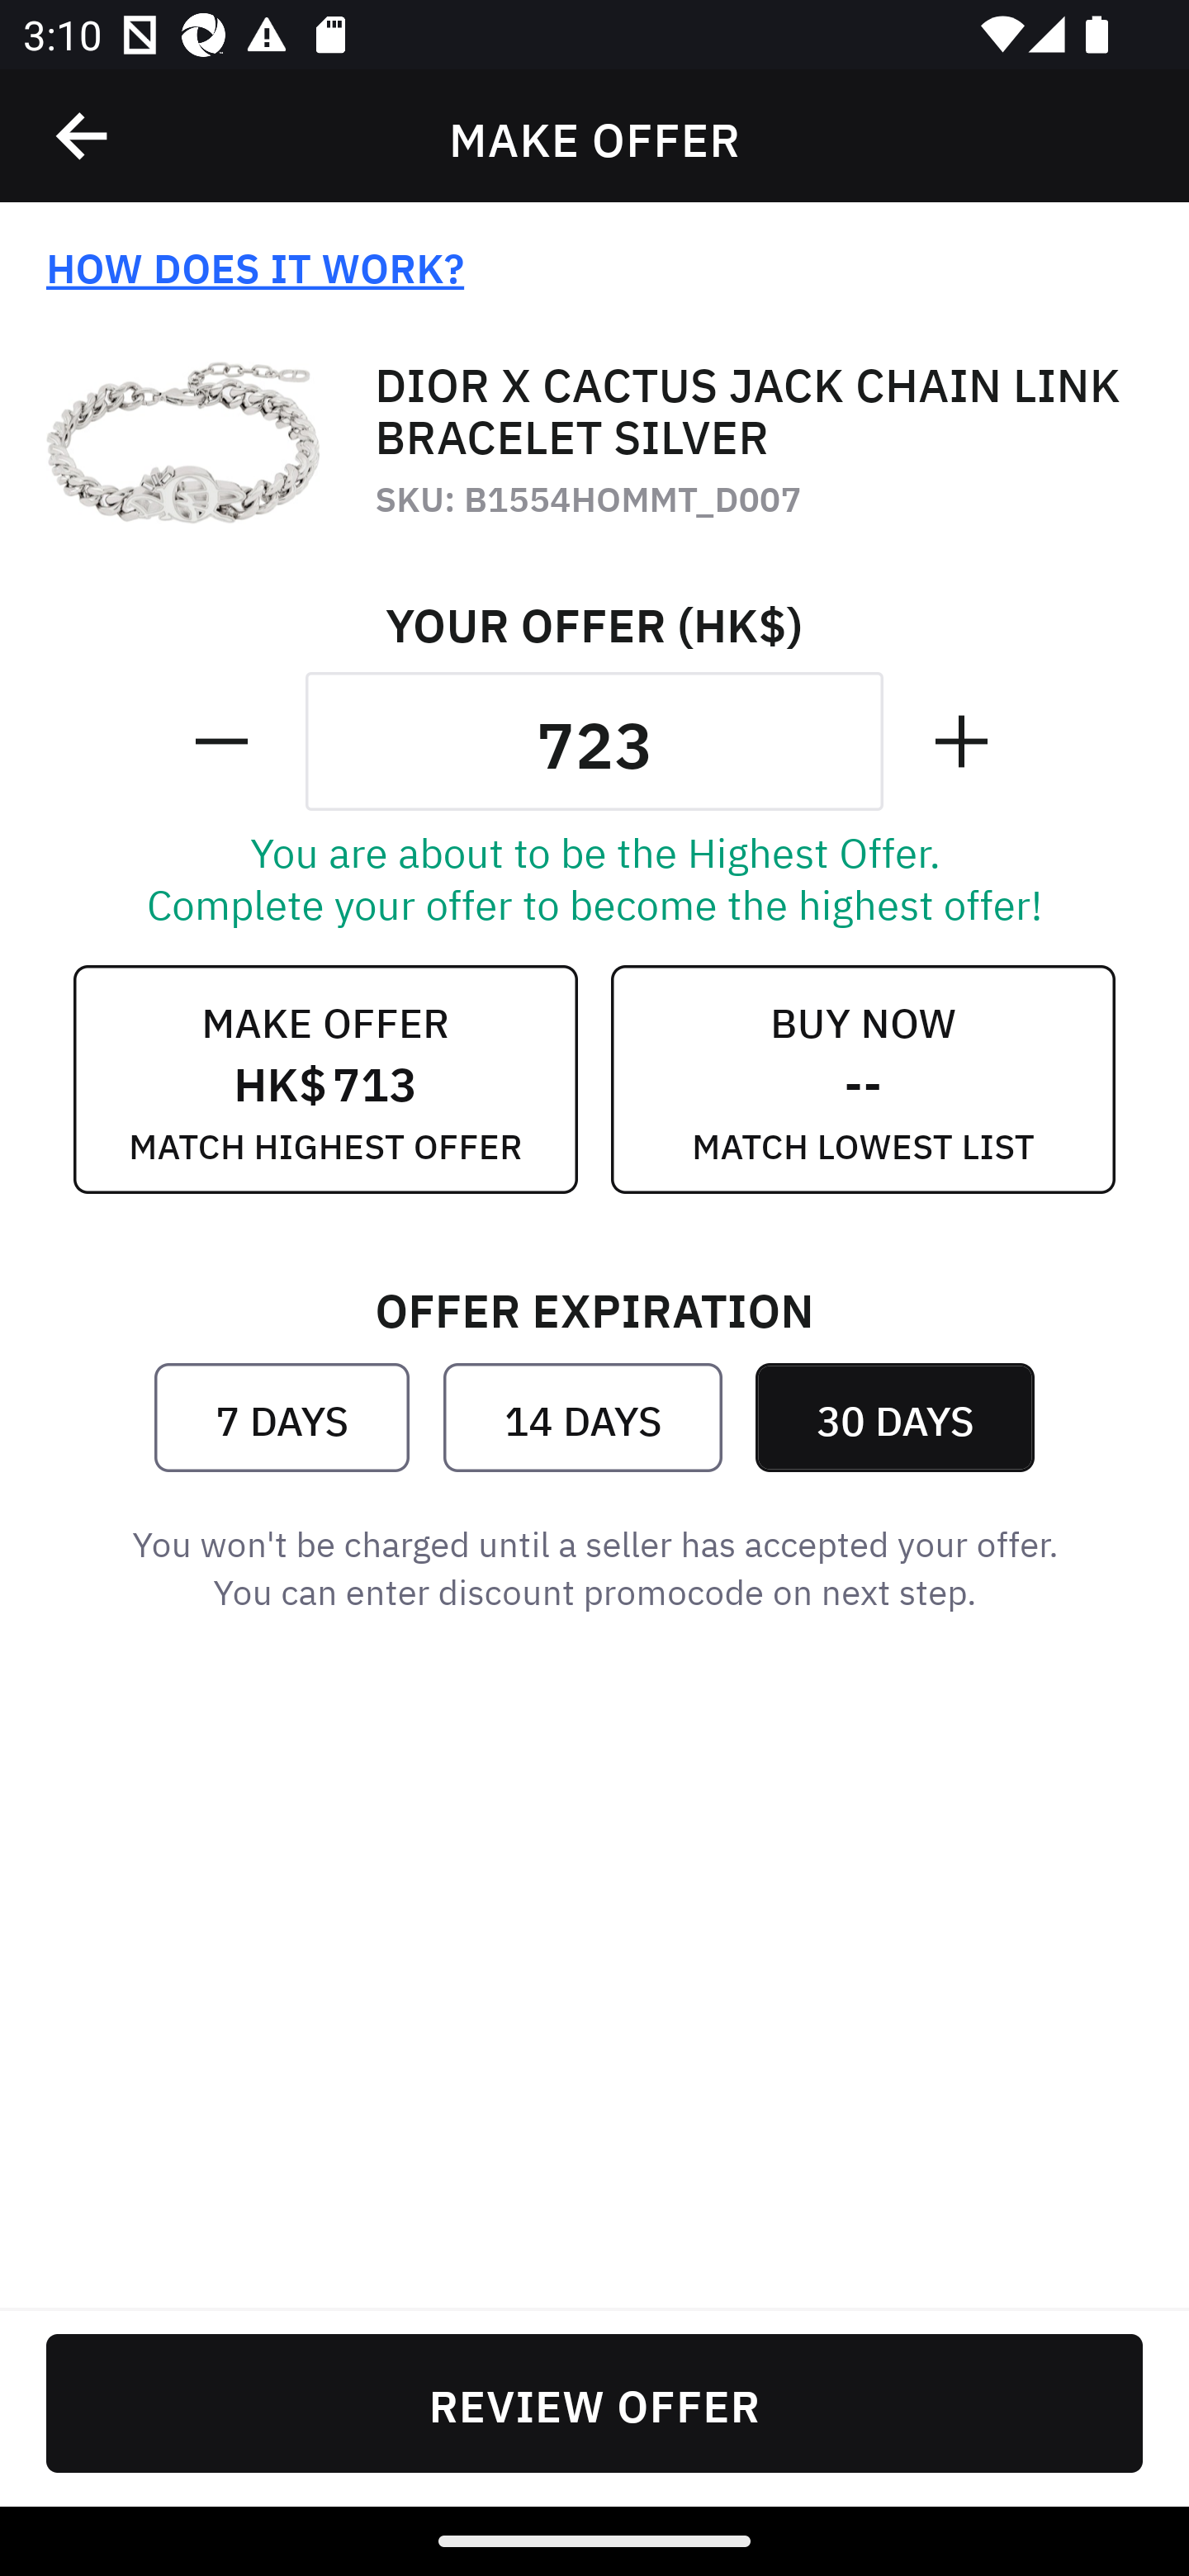 This screenshot has height=2576, width=1189. Describe the element at coordinates (964, 741) in the screenshot. I see `` at that location.